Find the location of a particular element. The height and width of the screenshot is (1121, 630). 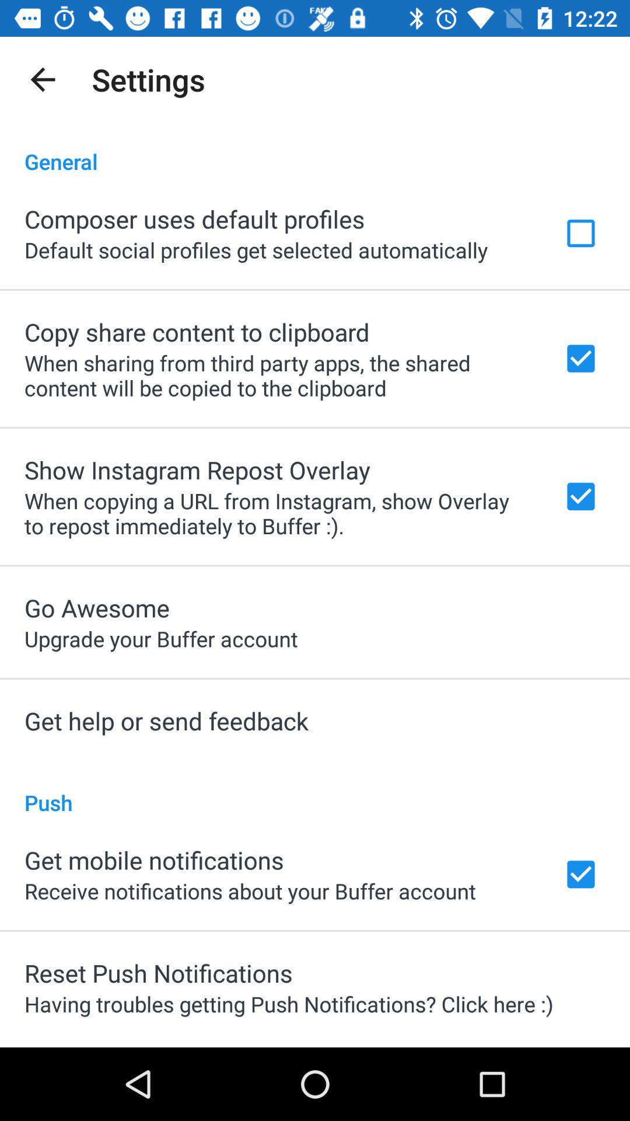

turn on the item above composer uses default icon is located at coordinates (315, 149).